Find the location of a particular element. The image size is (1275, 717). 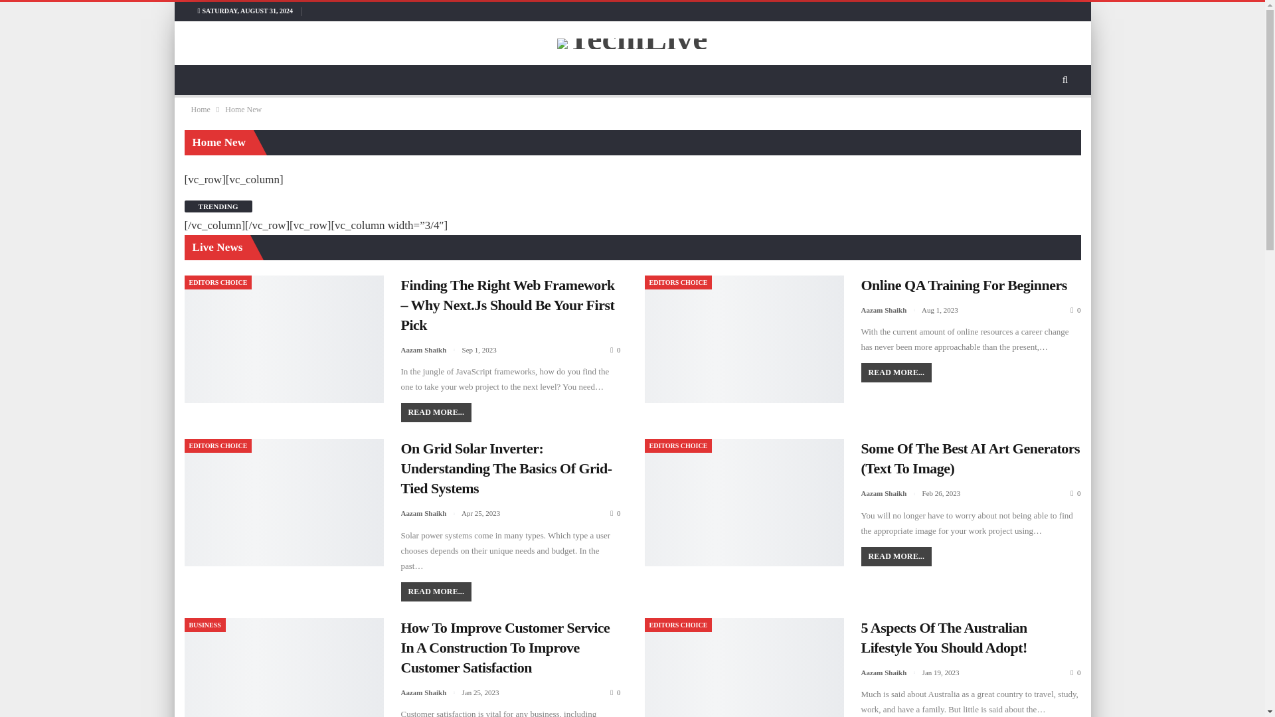

READ MORE... is located at coordinates (896, 556).